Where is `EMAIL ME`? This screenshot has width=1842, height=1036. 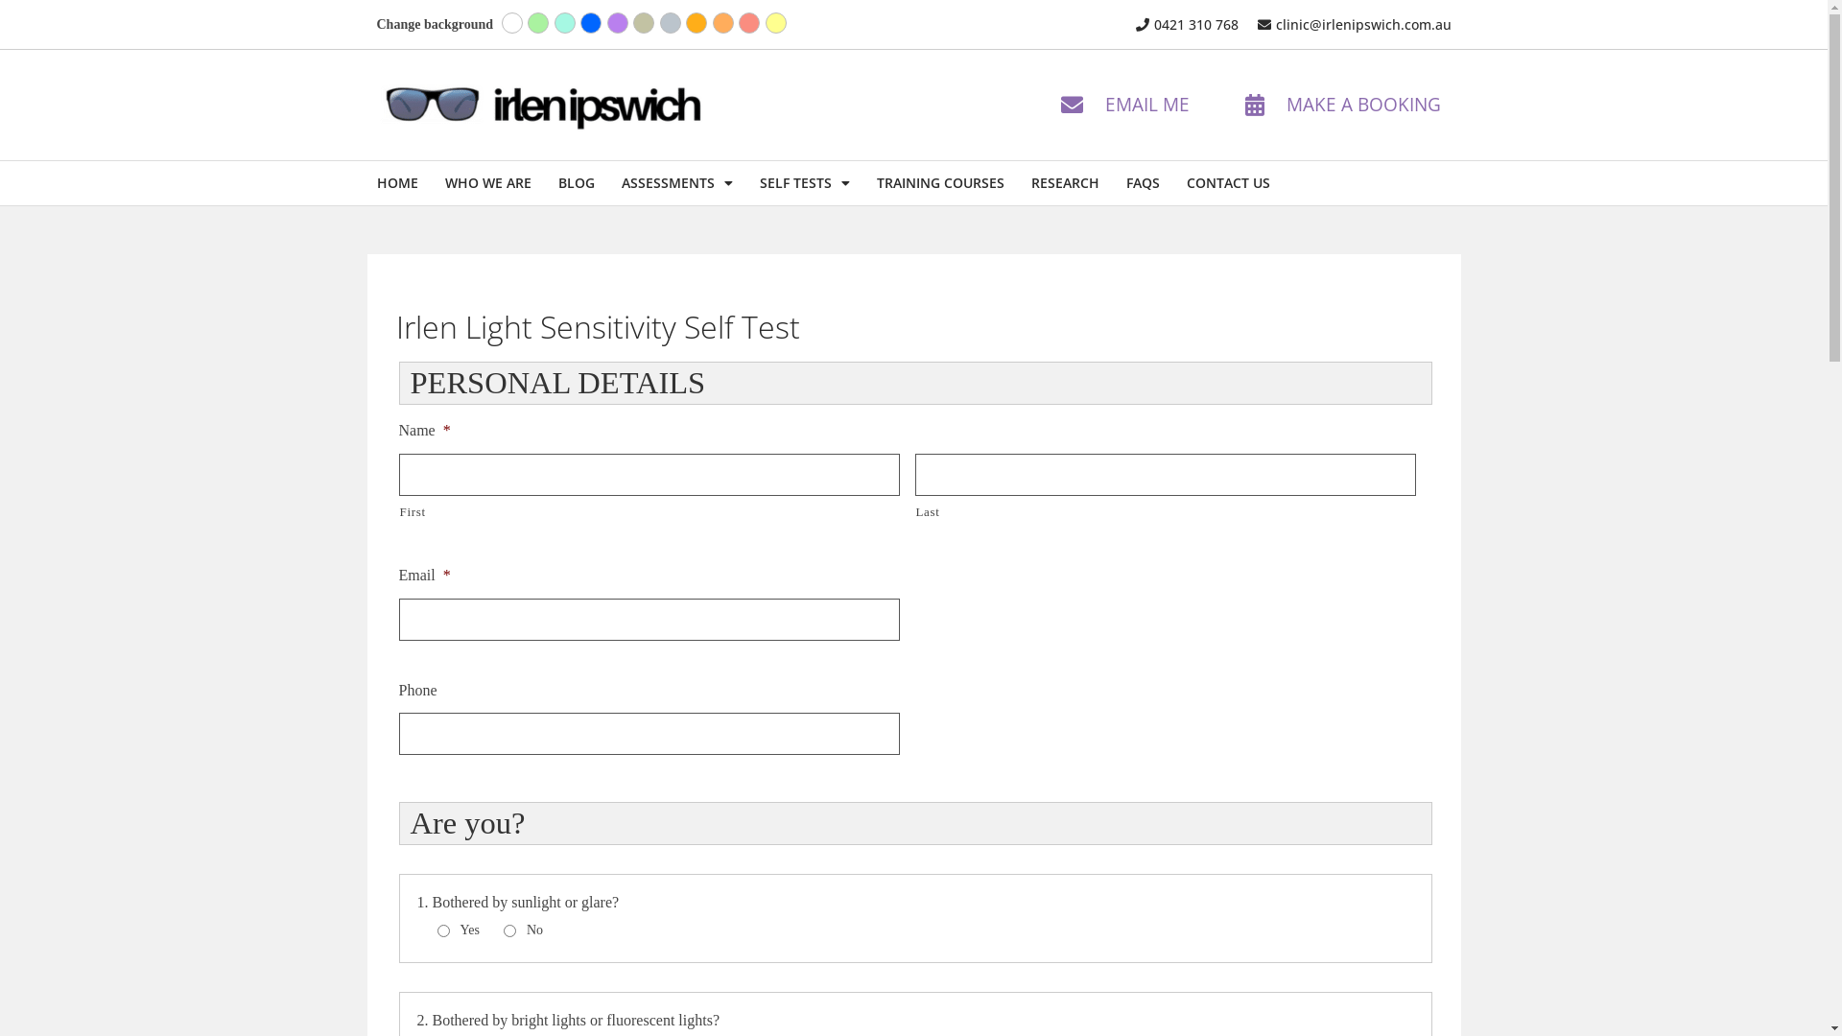 EMAIL ME is located at coordinates (1122, 106).